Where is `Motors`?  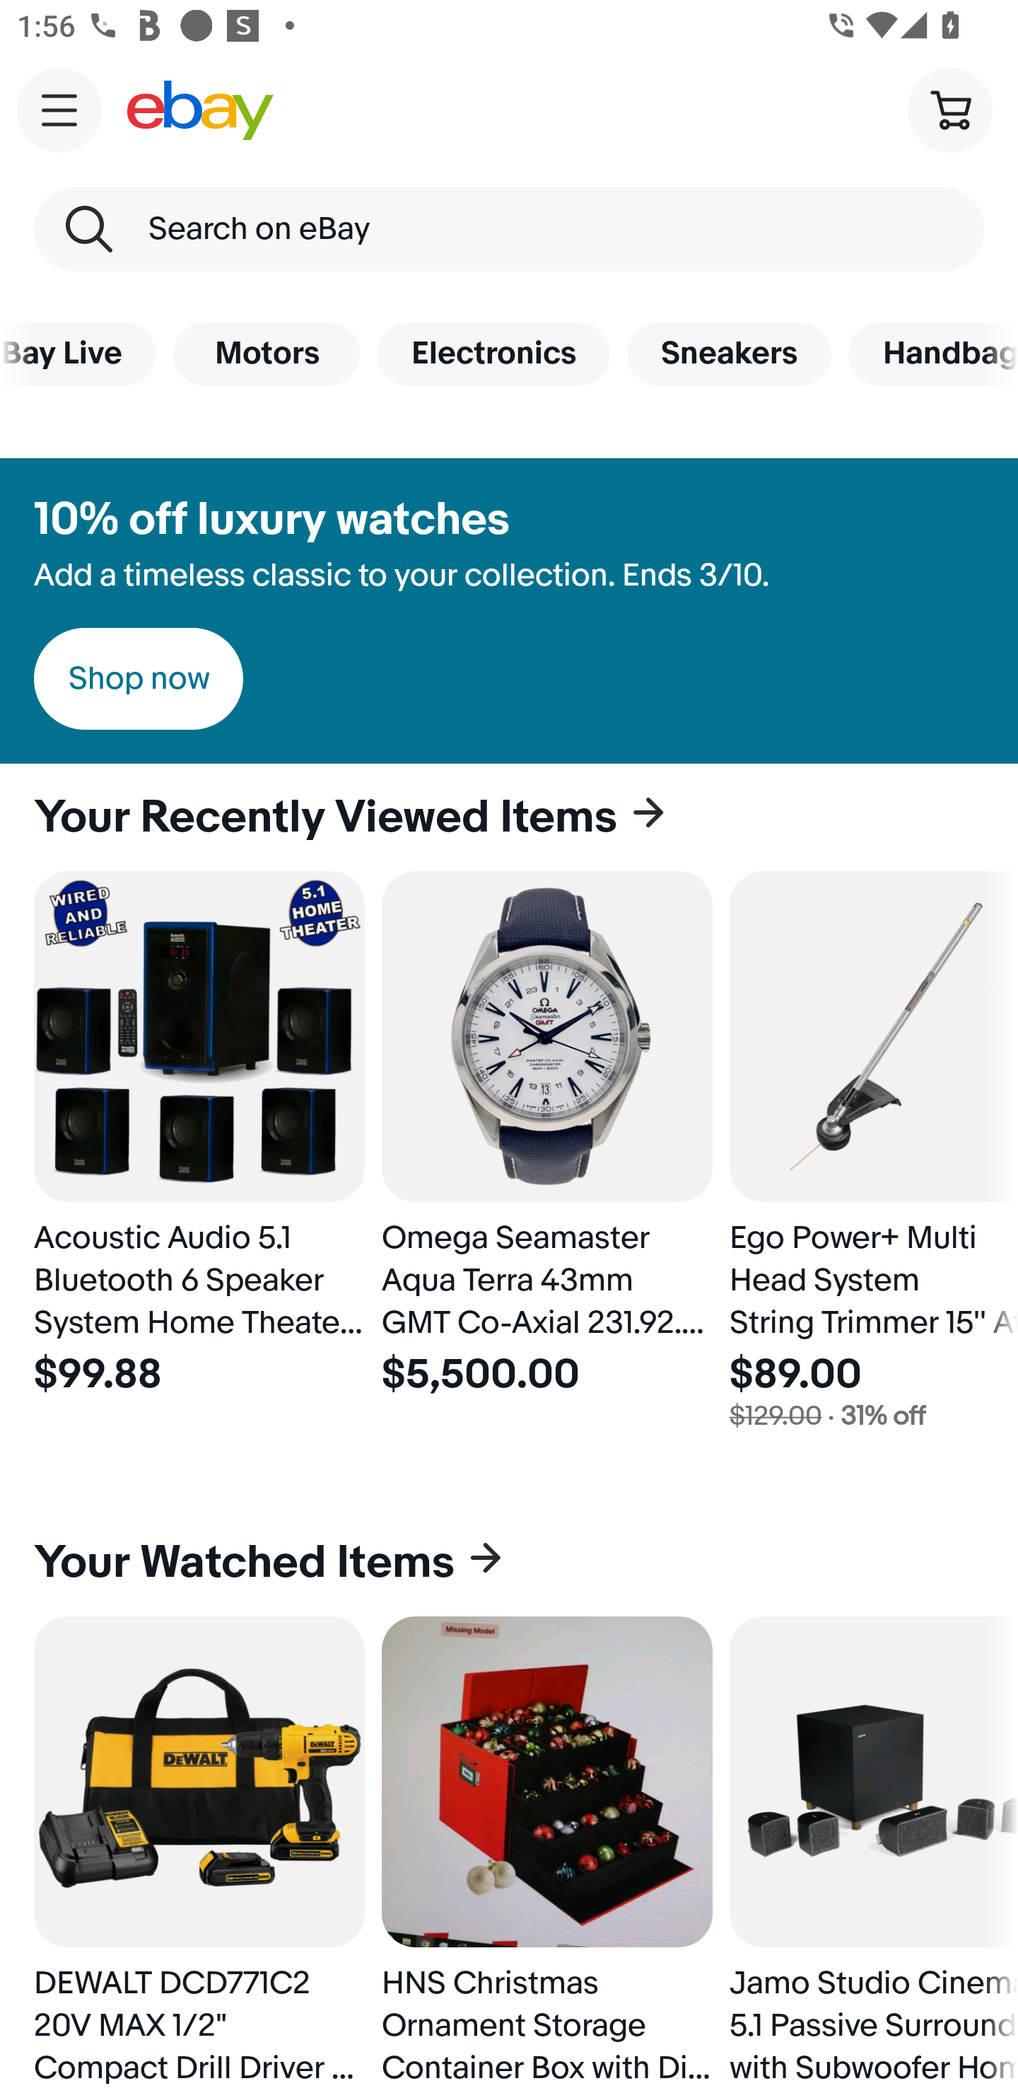
Motors is located at coordinates (266, 354).